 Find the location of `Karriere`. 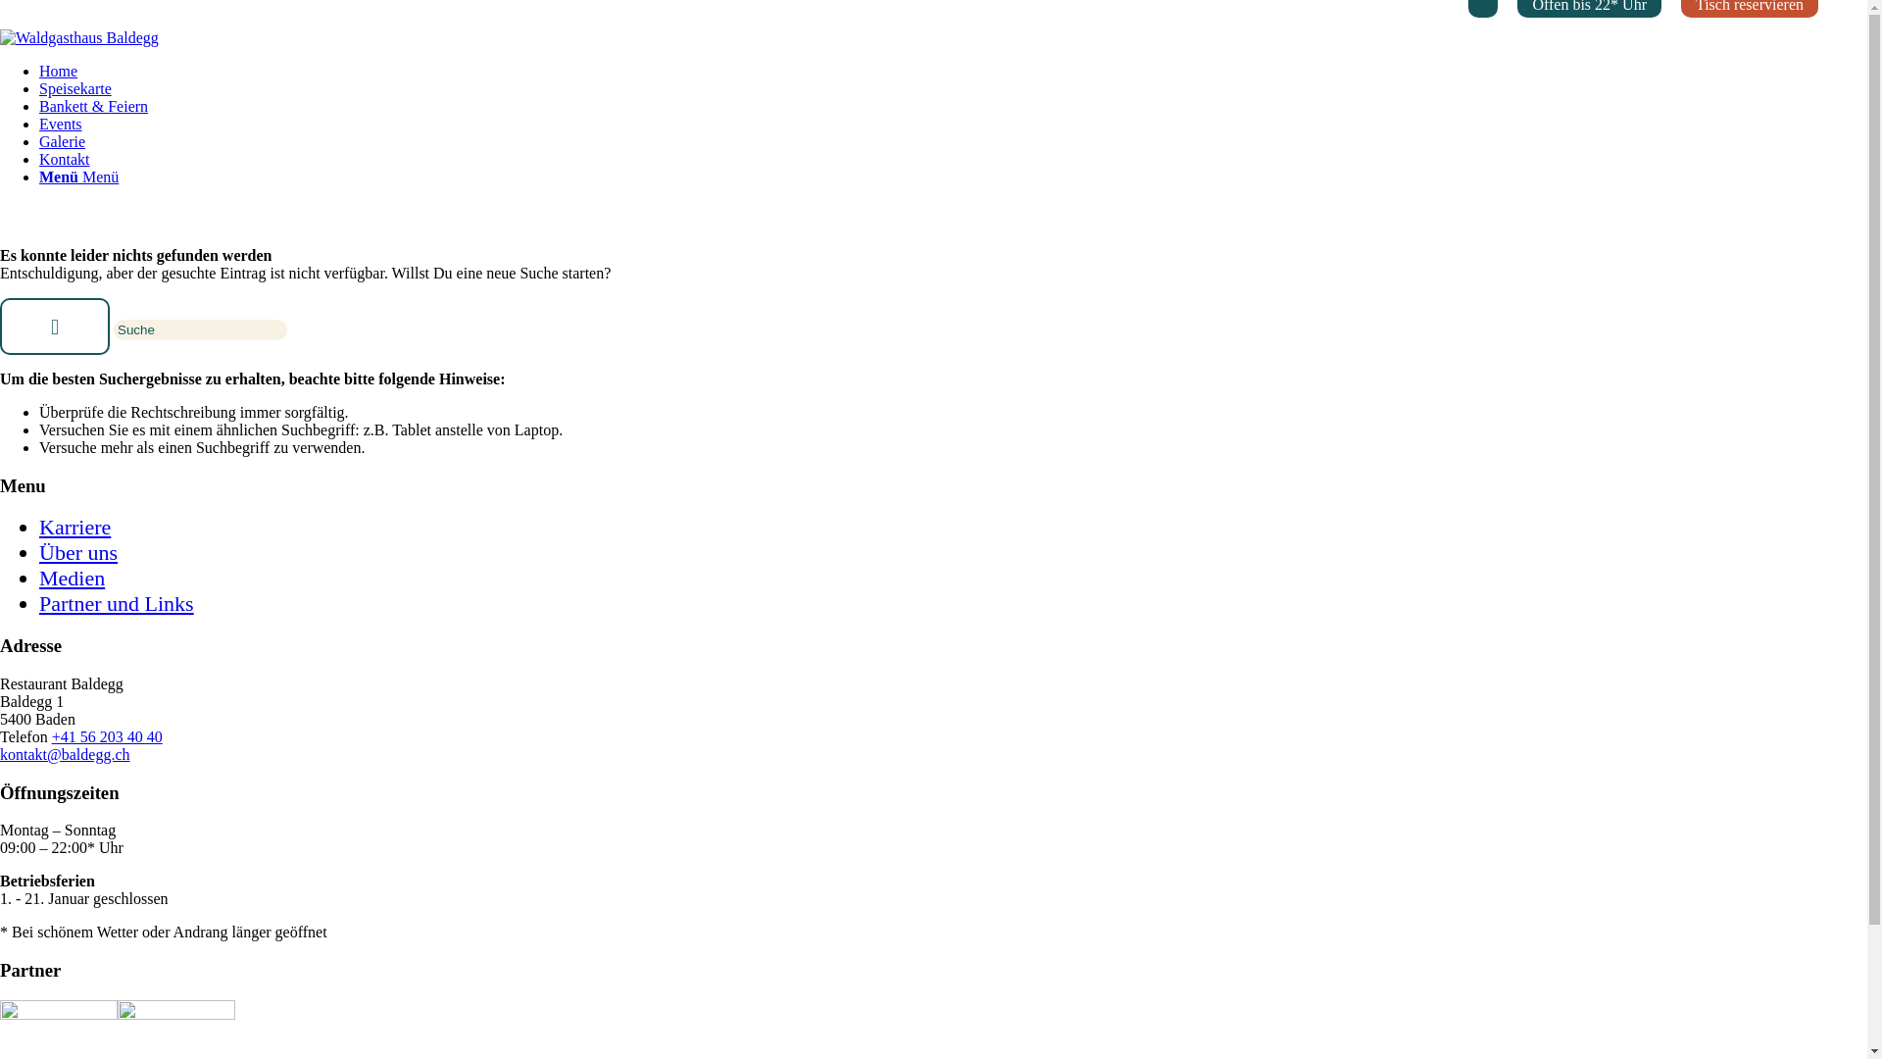

Karriere is located at coordinates (74, 528).